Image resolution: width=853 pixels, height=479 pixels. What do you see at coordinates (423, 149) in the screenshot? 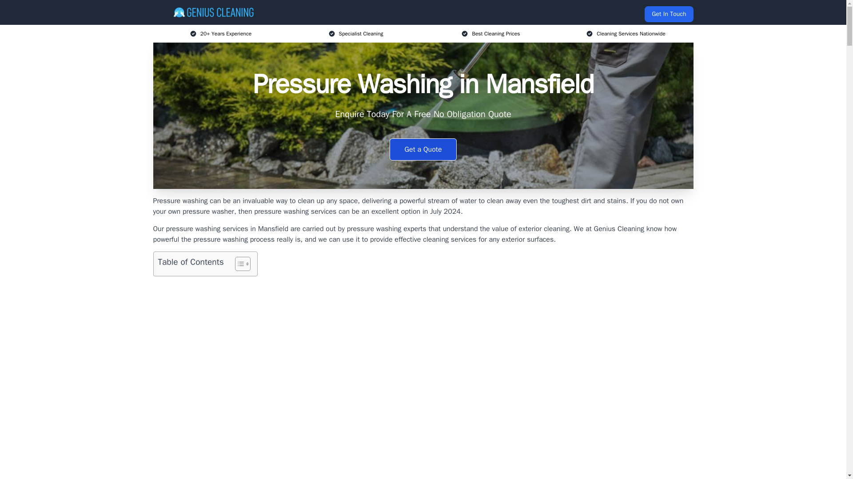
I see `Get a Quote` at bounding box center [423, 149].